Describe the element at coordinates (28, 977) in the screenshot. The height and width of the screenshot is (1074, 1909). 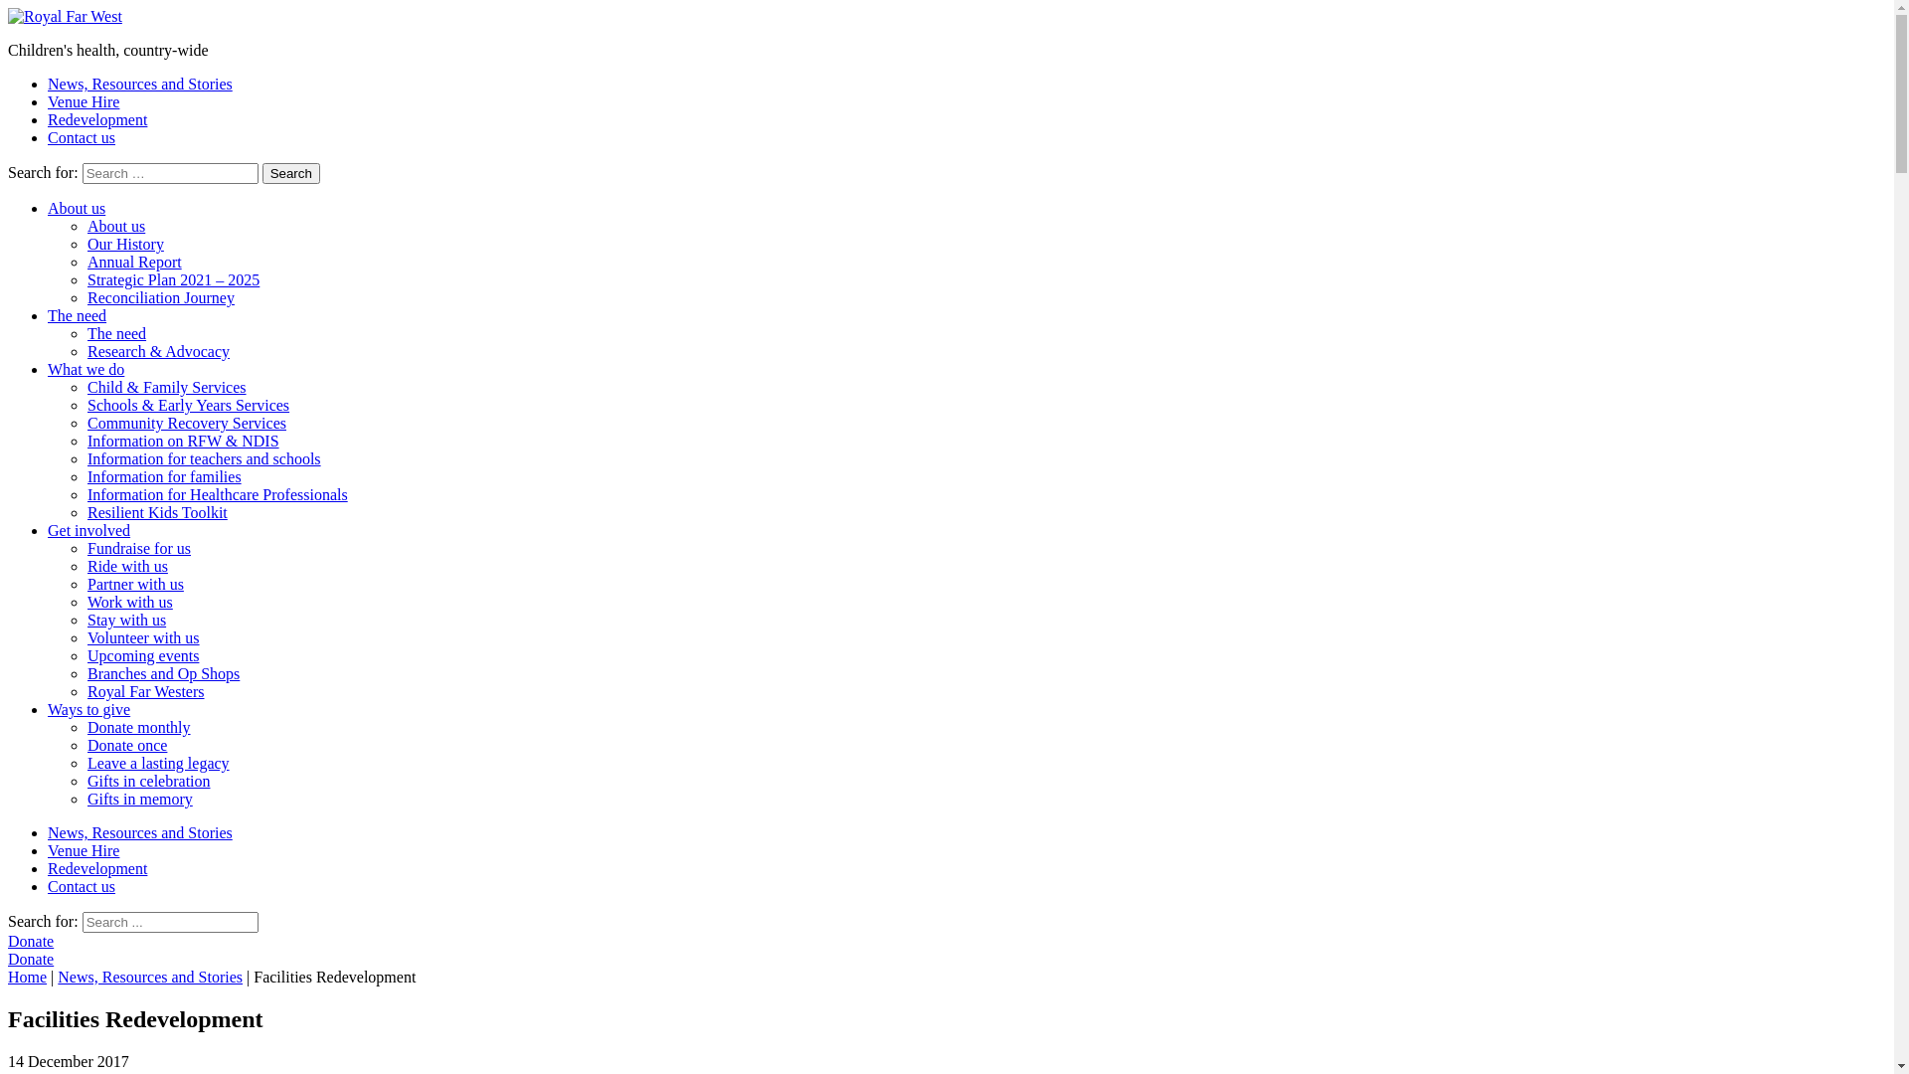
I see `Home` at that location.